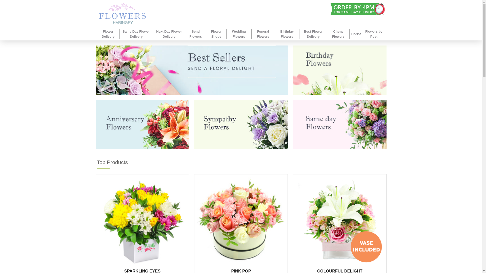 This screenshot has height=273, width=486. What do you see at coordinates (263, 34) in the screenshot?
I see `Funeral Flowers` at bounding box center [263, 34].